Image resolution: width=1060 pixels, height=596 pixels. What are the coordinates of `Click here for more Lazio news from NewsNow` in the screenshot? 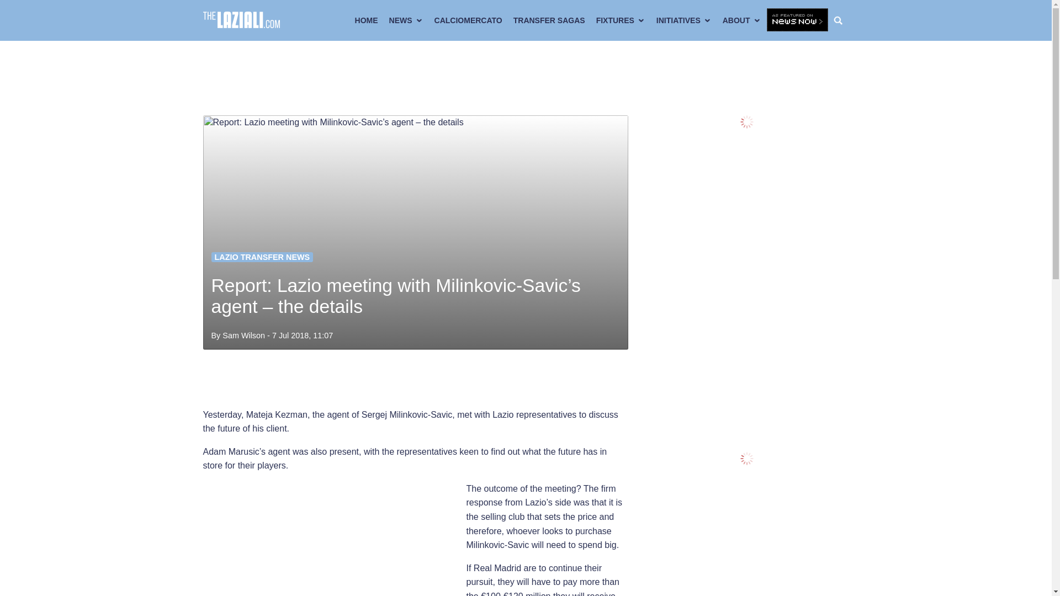 It's located at (797, 20).